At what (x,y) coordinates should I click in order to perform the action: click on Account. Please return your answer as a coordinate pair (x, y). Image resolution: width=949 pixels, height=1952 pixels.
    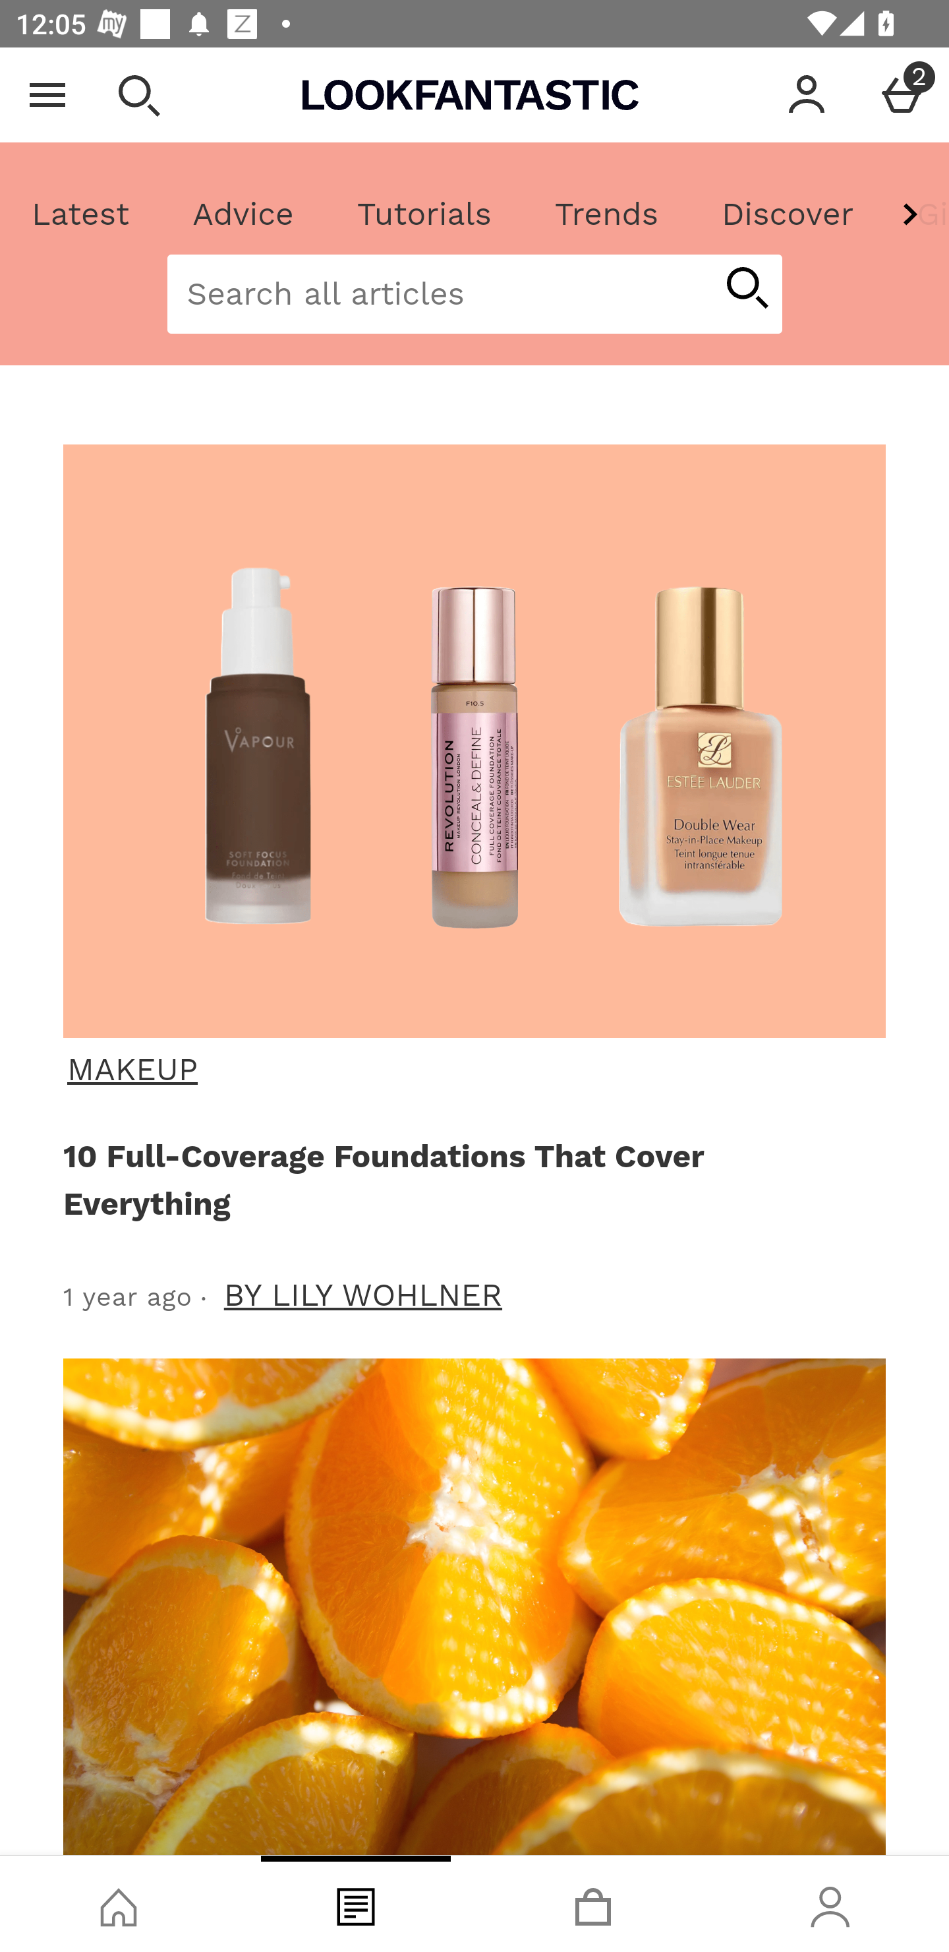
    Looking at the image, I should click on (807, 95).